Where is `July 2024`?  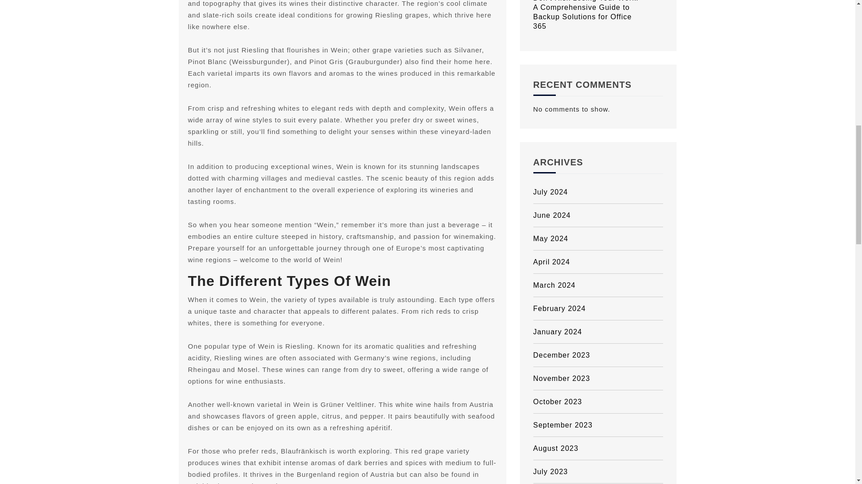 July 2024 is located at coordinates (598, 192).